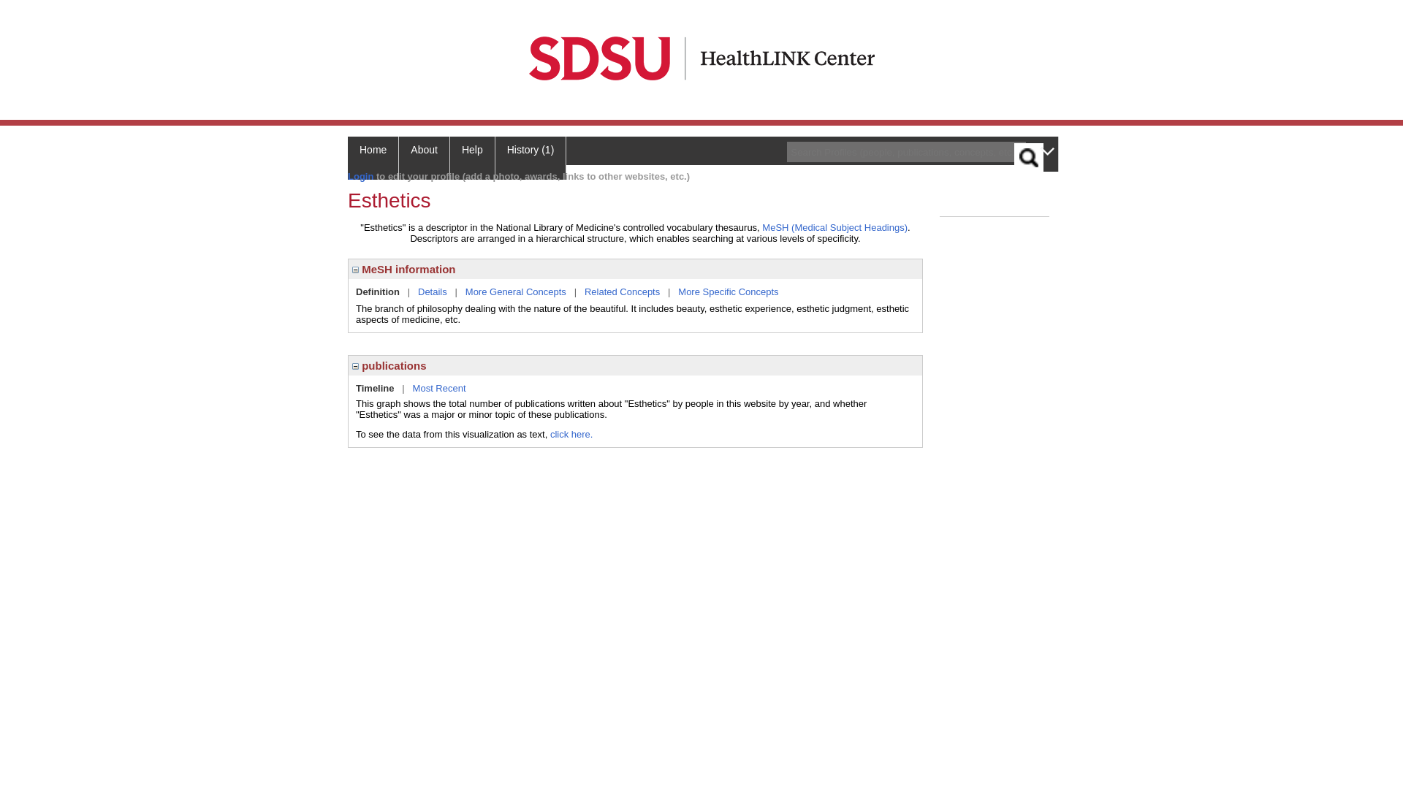 The width and height of the screenshot is (1403, 789). What do you see at coordinates (433, 292) in the screenshot?
I see `Details` at bounding box center [433, 292].